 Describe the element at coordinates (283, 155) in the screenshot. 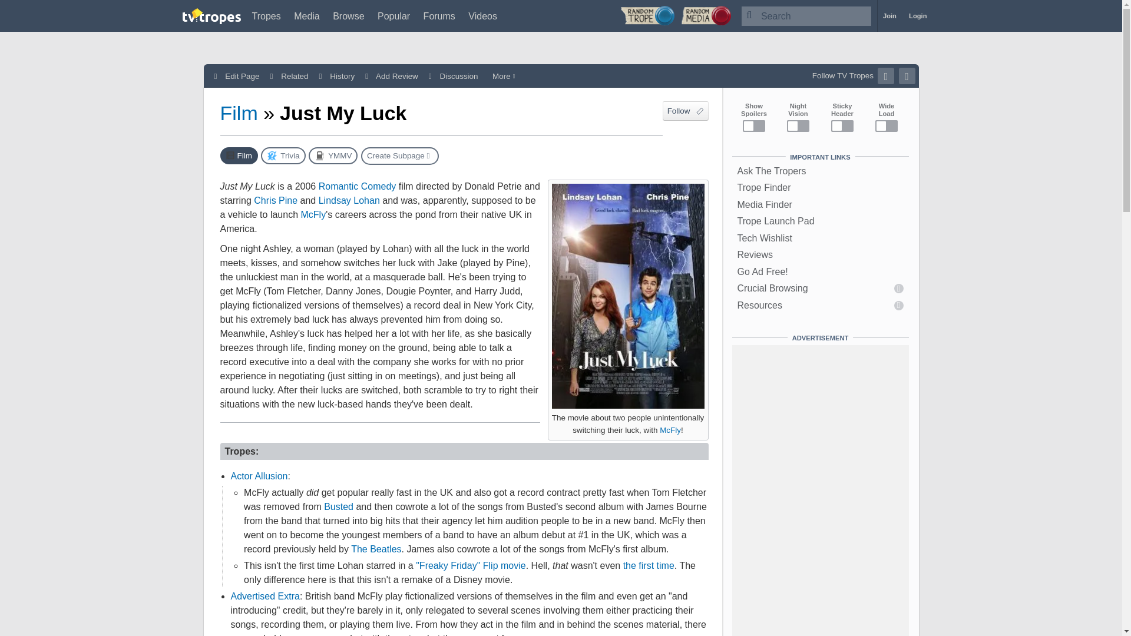

I see `The Trivia page` at that location.